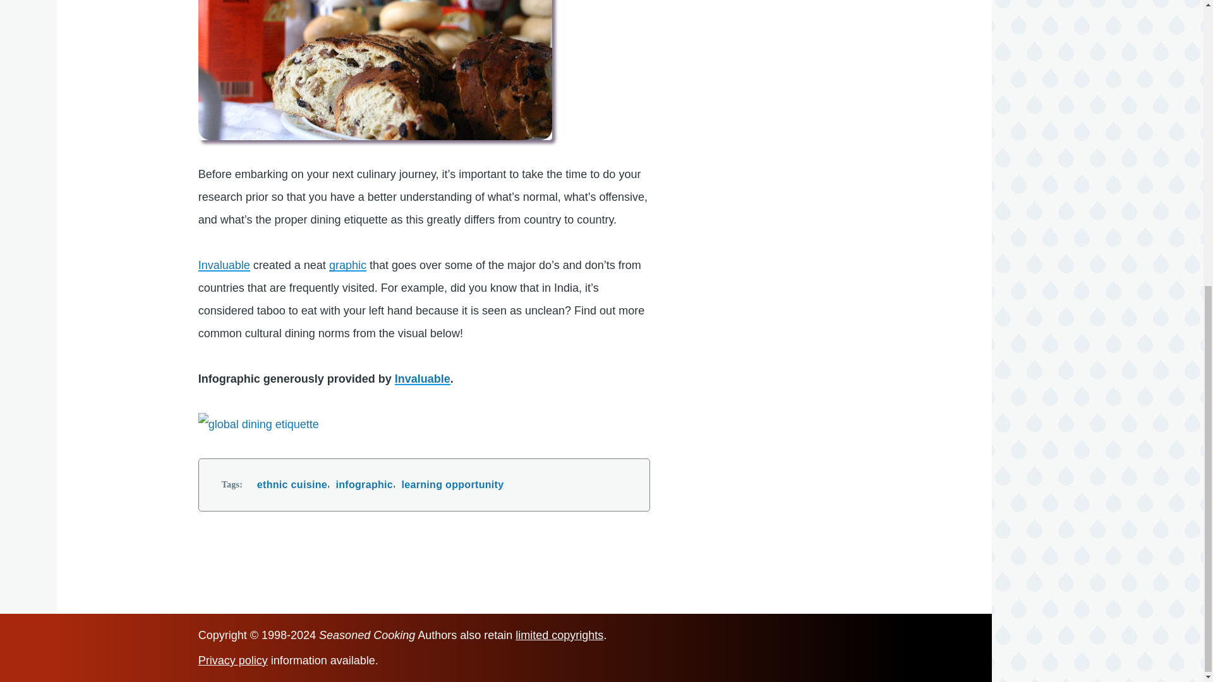 Image resolution: width=1213 pixels, height=682 pixels. What do you see at coordinates (233, 661) in the screenshot?
I see `Privacy policy` at bounding box center [233, 661].